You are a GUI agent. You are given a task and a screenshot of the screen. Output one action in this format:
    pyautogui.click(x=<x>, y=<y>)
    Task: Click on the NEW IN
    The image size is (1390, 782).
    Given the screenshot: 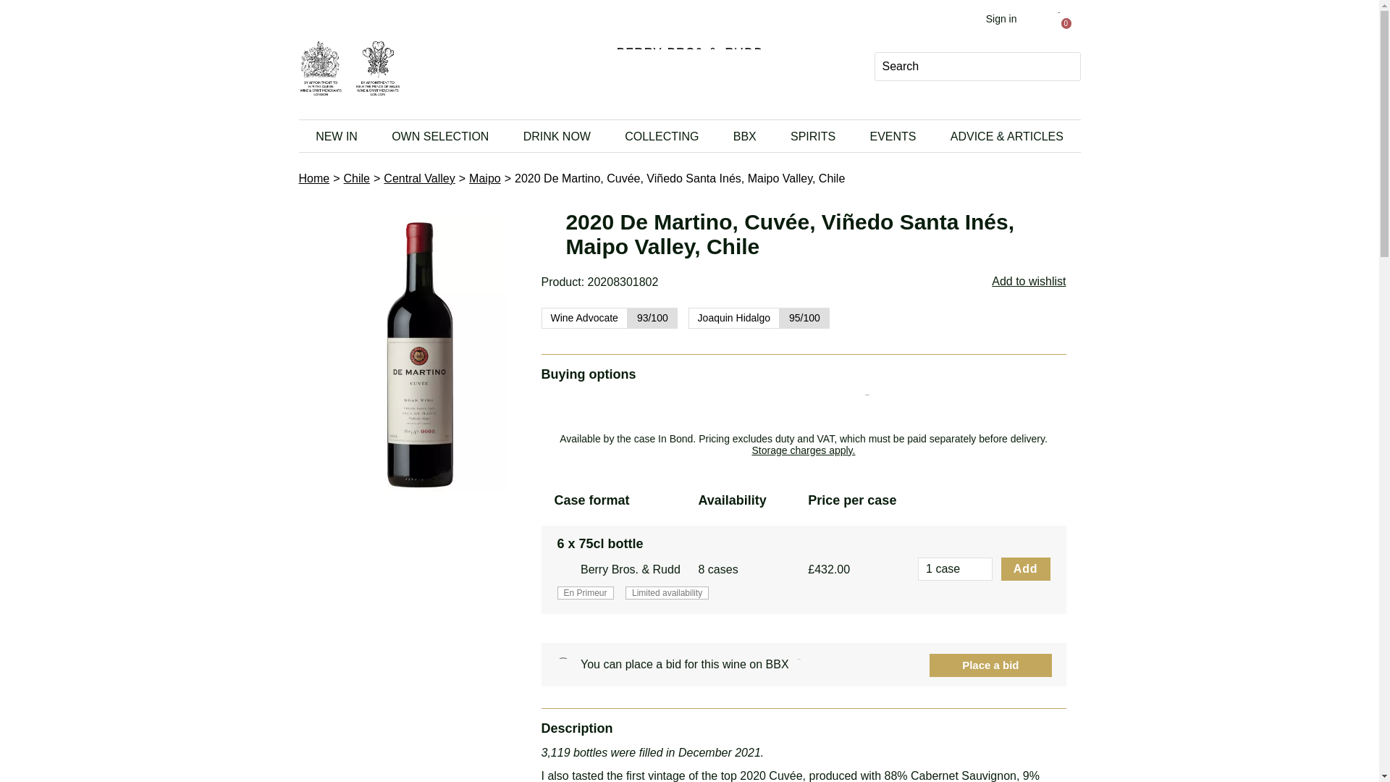 What is the action you would take?
    pyautogui.click(x=336, y=136)
    